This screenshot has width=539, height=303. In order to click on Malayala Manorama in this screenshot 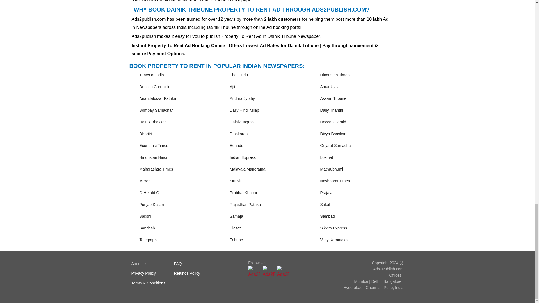, I will do `click(247, 169)`.